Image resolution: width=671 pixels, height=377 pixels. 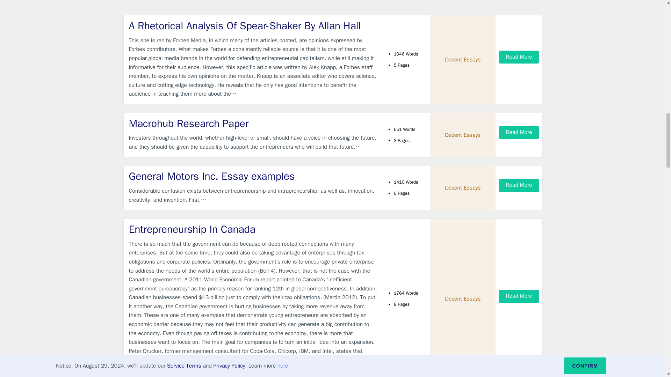 What do you see at coordinates (519, 296) in the screenshot?
I see `Read More` at bounding box center [519, 296].